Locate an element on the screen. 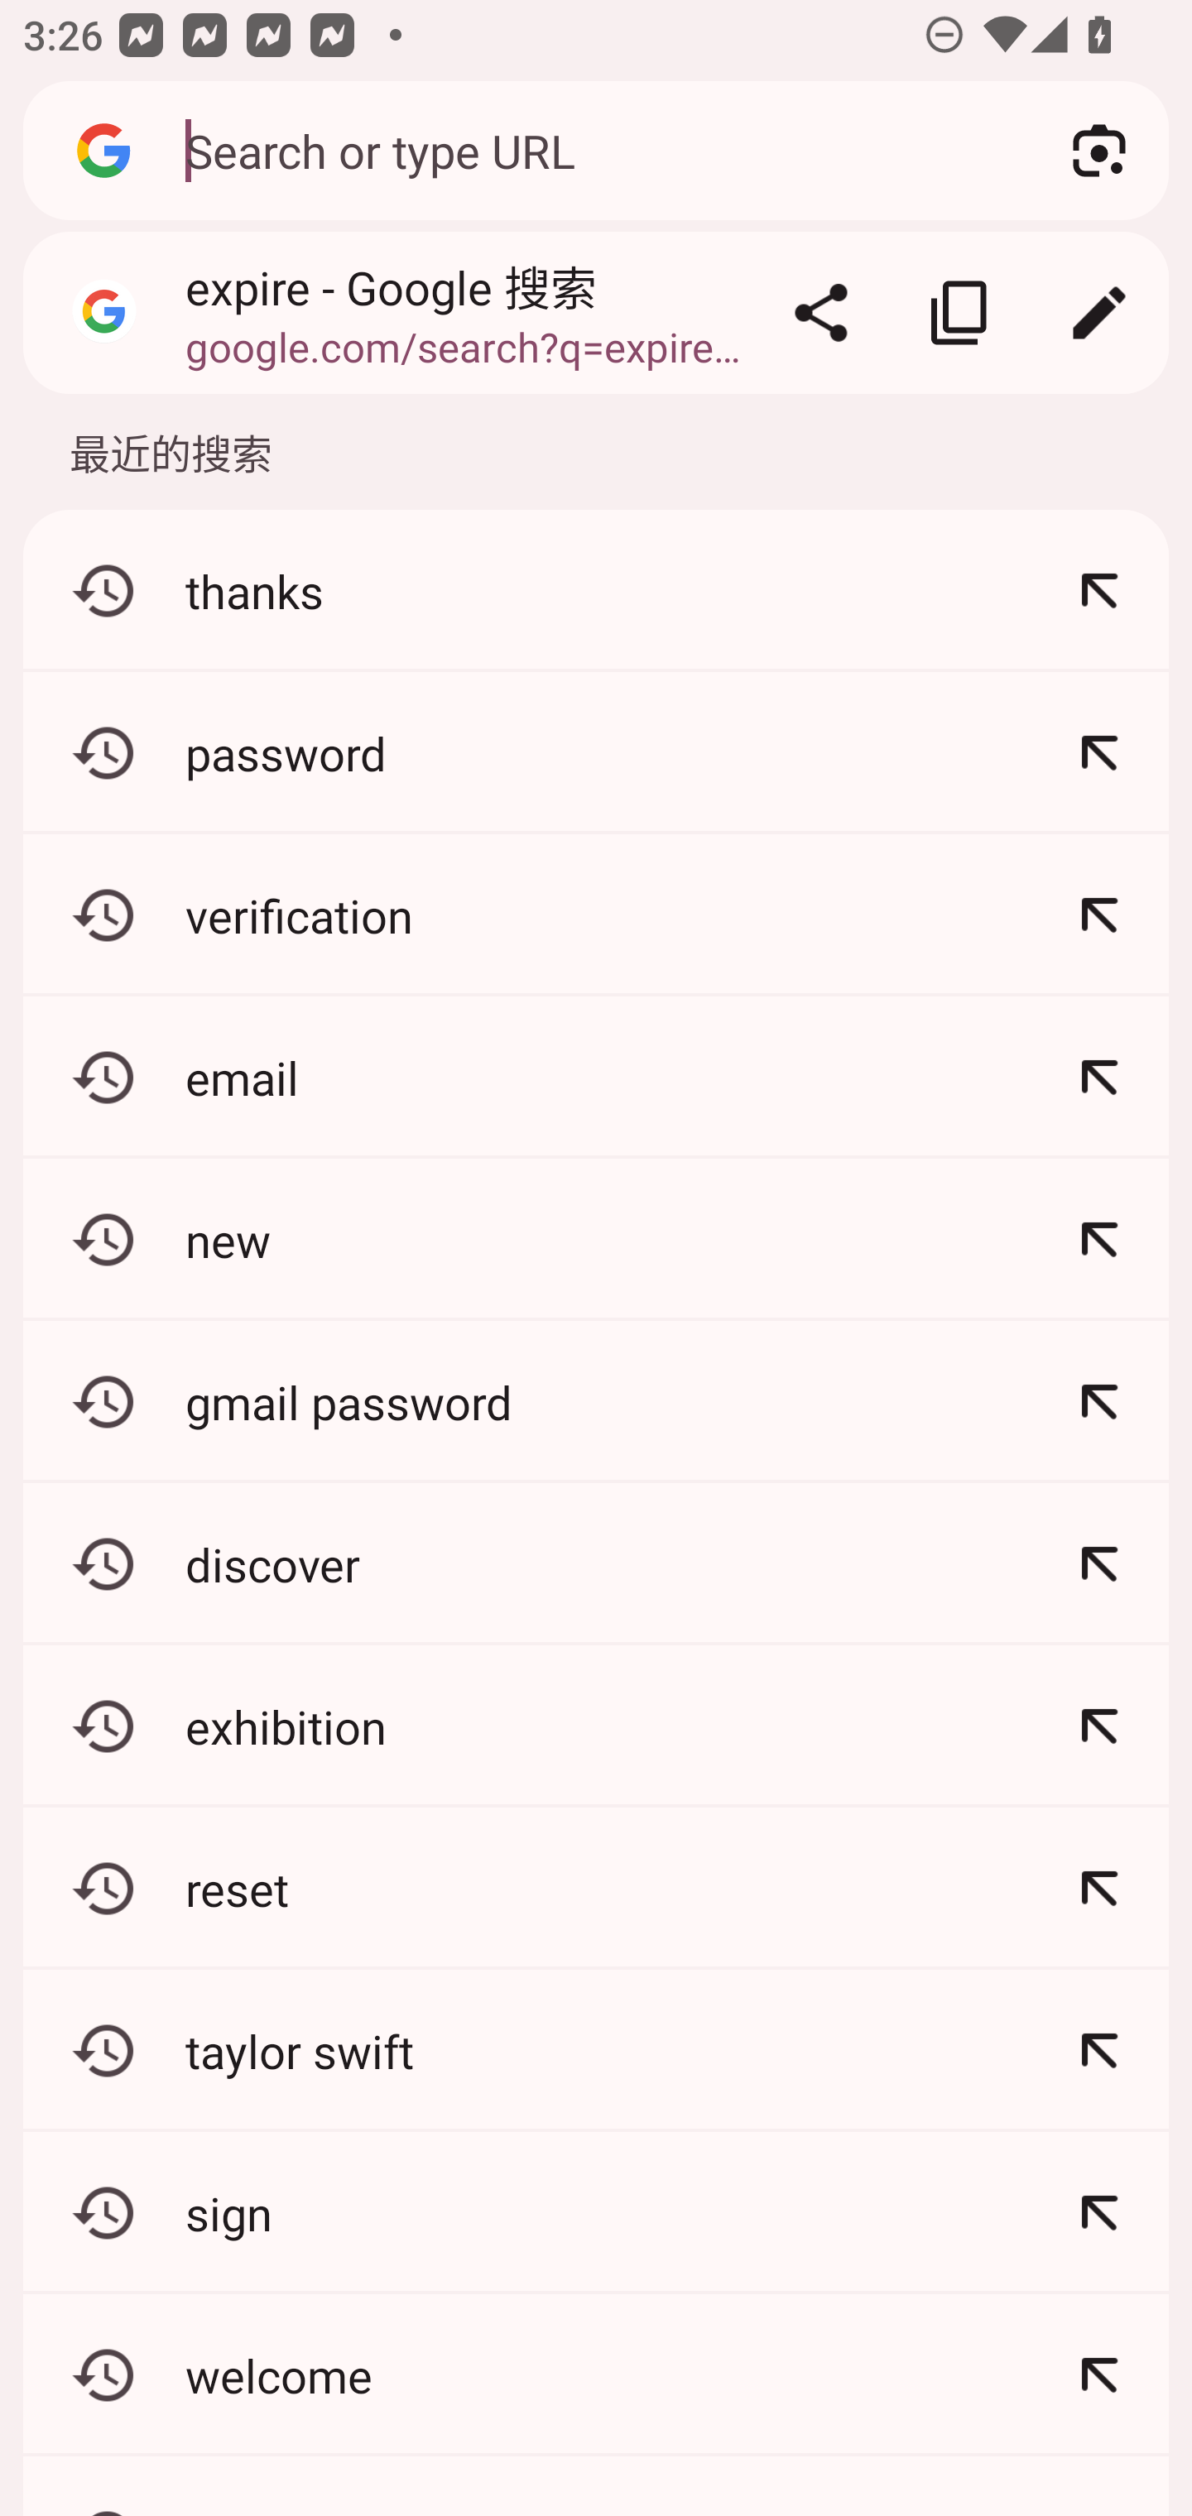 This screenshot has width=1192, height=2516. Refine: sign is located at coordinates (1099, 2212).